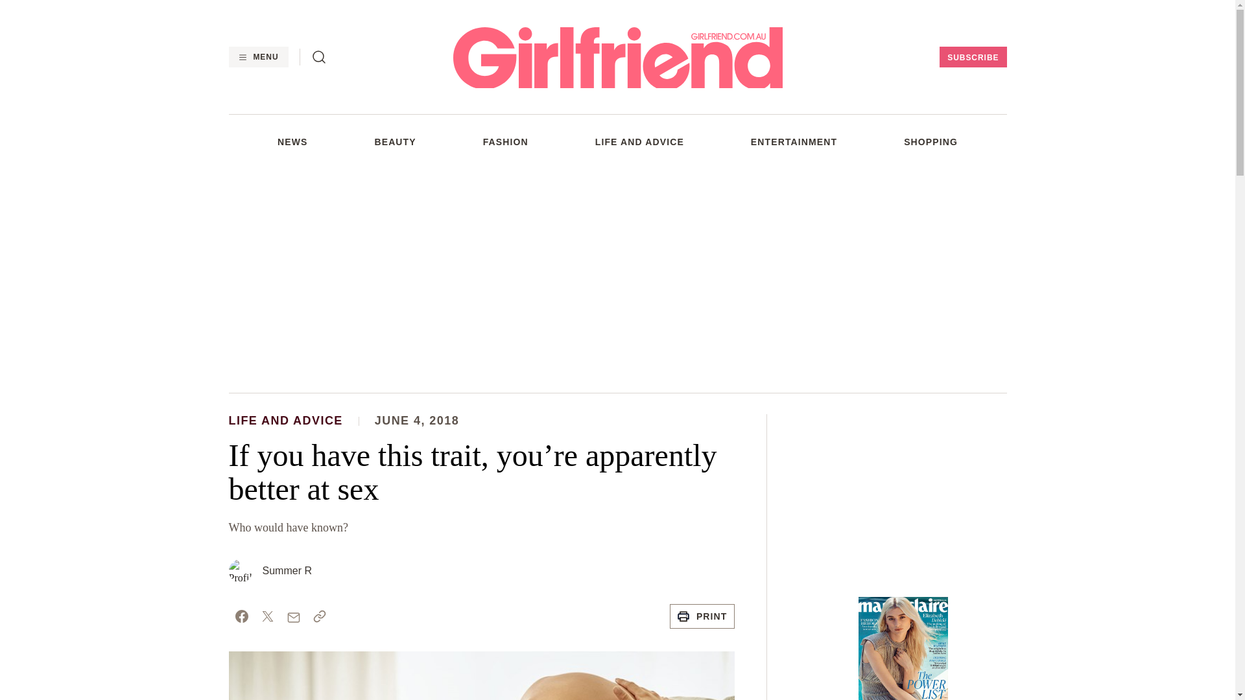 This screenshot has height=700, width=1245. What do you see at coordinates (930, 141) in the screenshot?
I see `SHOPPING` at bounding box center [930, 141].